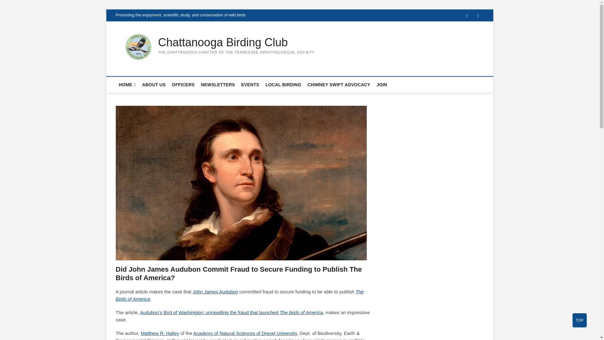 The height and width of the screenshot is (340, 604). Describe the element at coordinates (154, 84) in the screenshot. I see `ABOUT US` at that location.